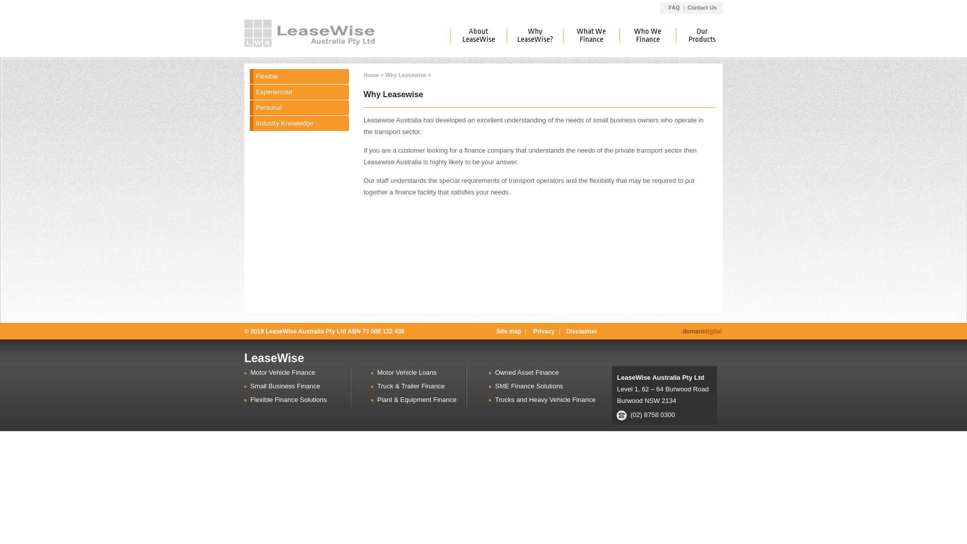 This screenshot has height=544, width=967. Describe the element at coordinates (544, 331) in the screenshot. I see `Privacy` at that location.